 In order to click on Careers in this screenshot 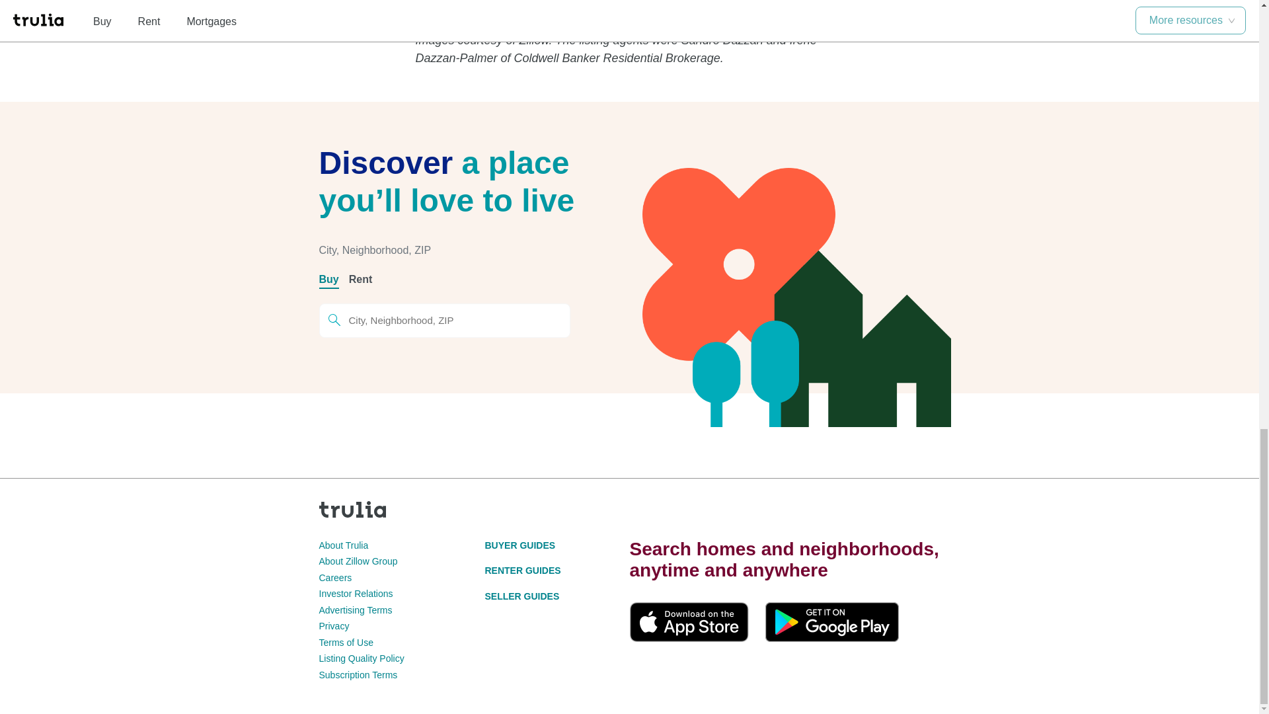, I will do `click(334, 578)`.